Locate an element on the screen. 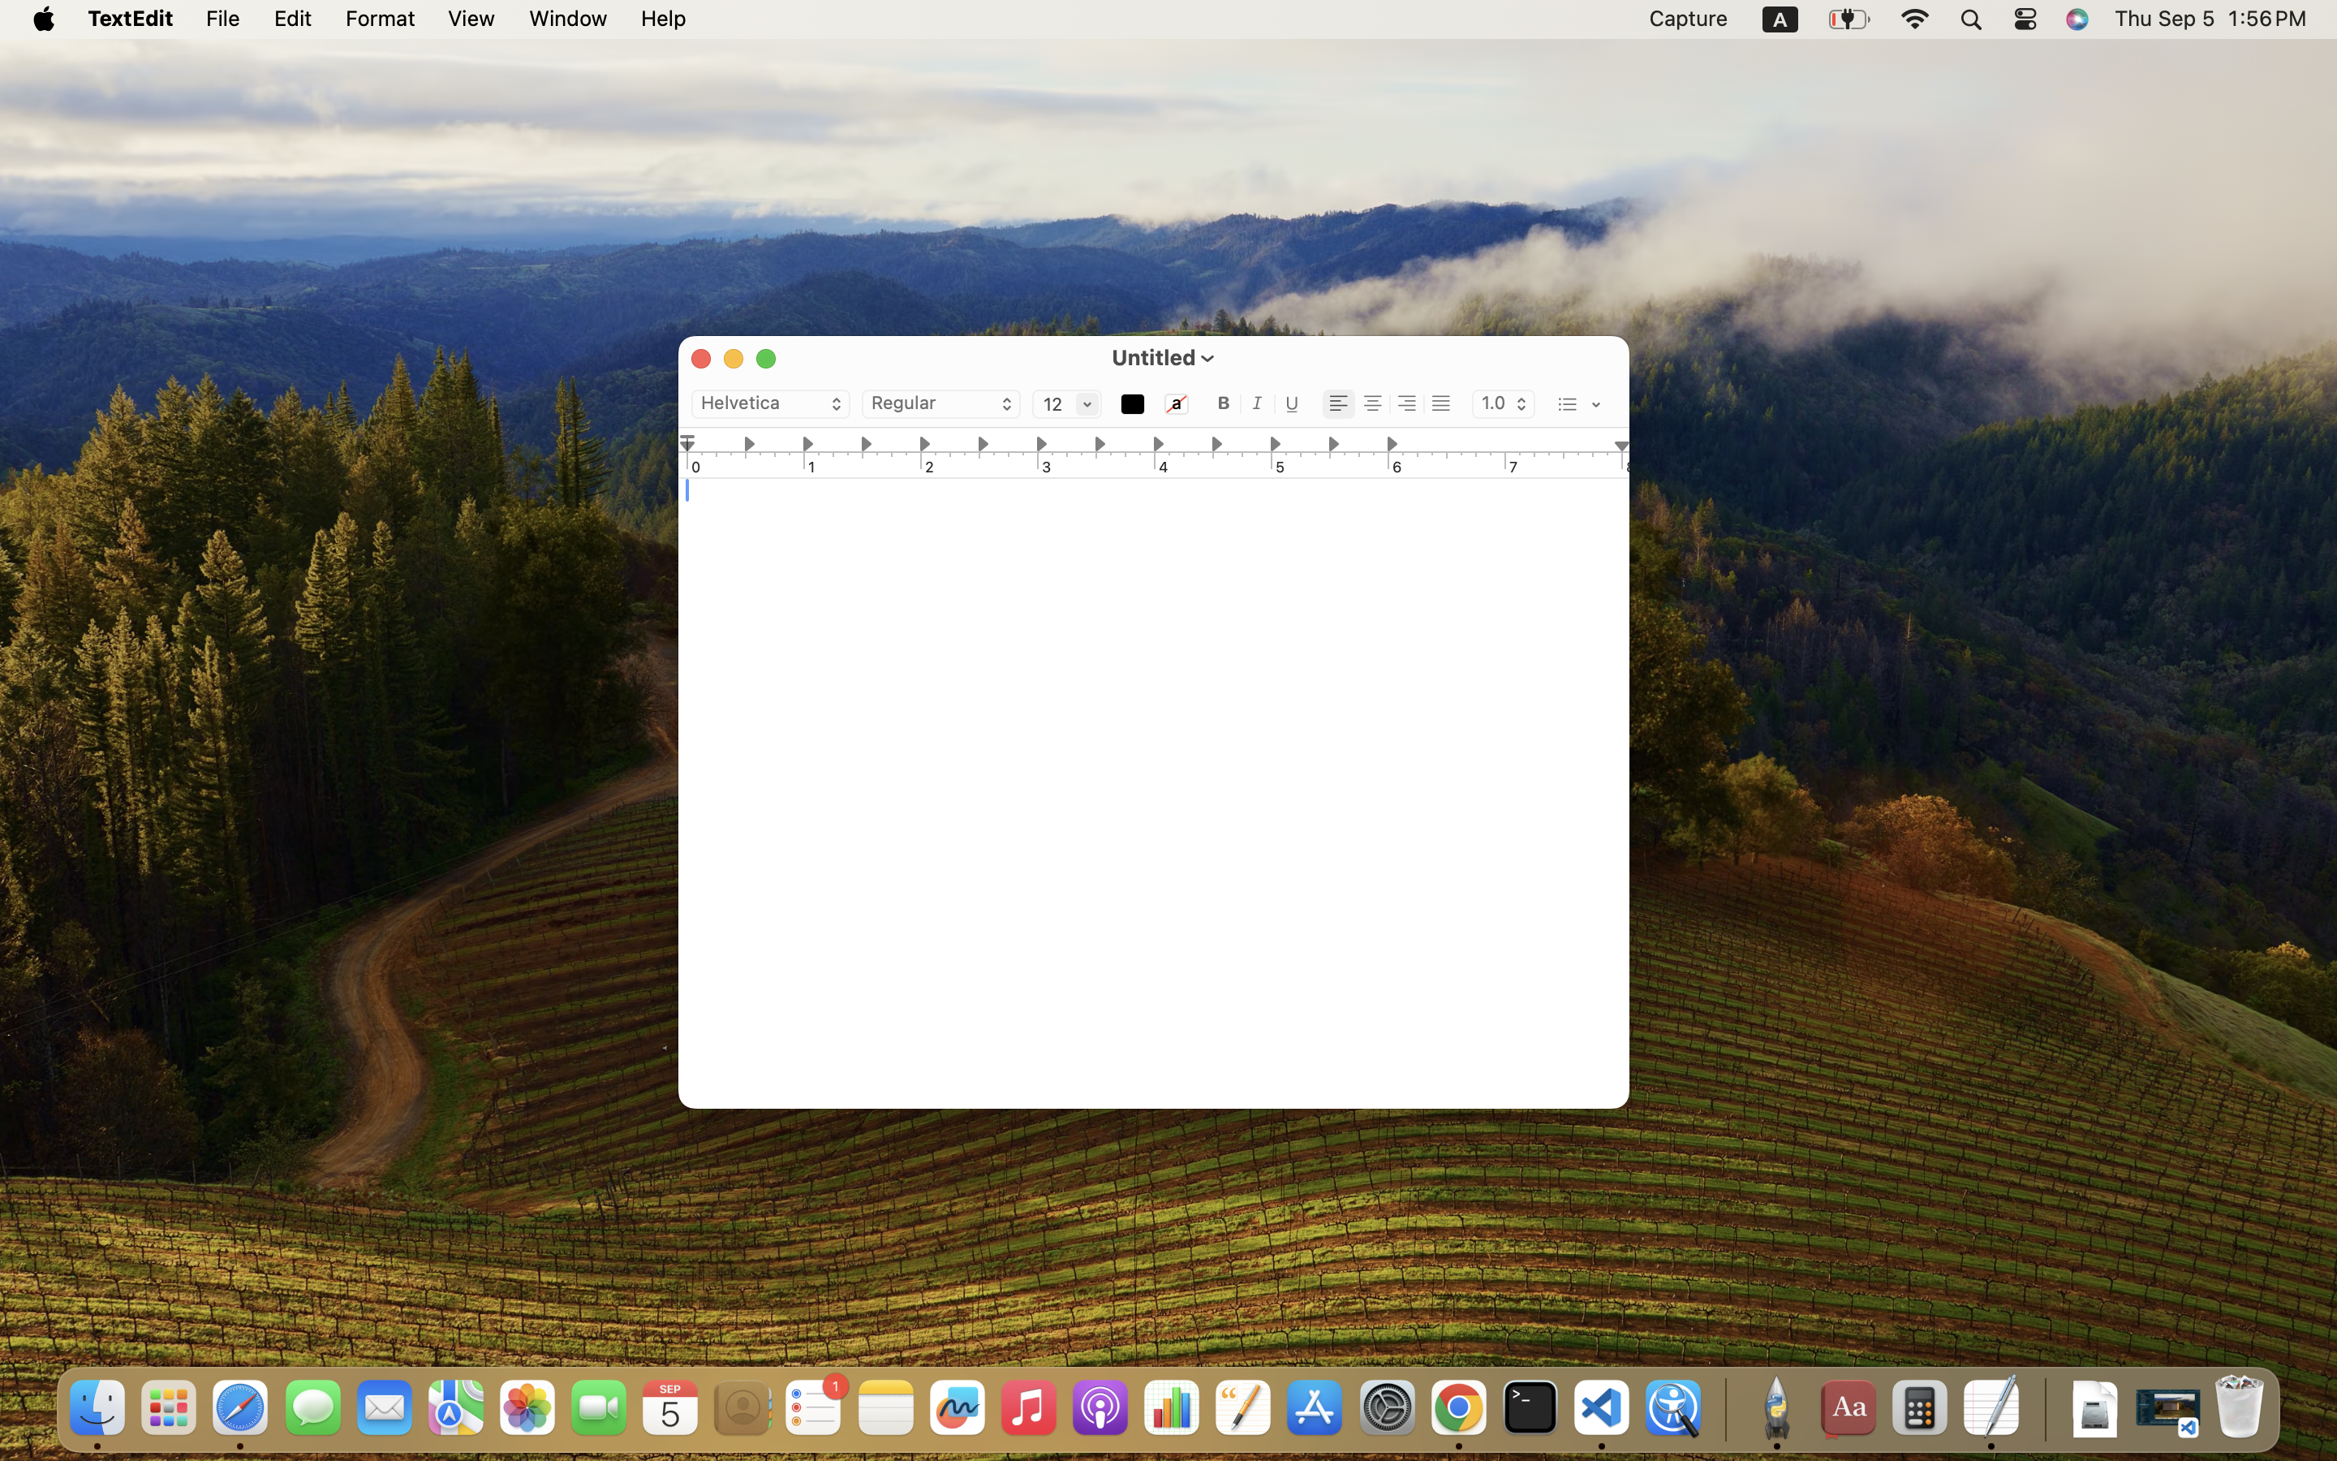  1.0 is located at coordinates (1504, 405).